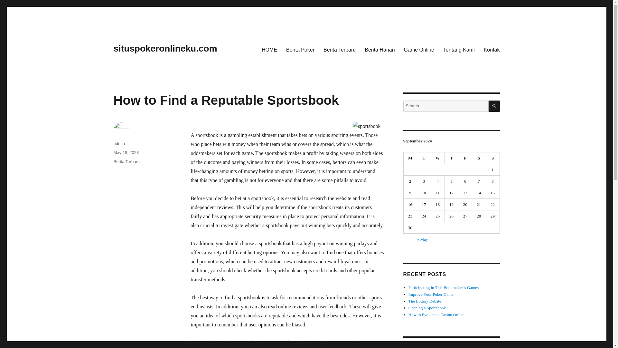 Image resolution: width=618 pixels, height=348 pixels. I want to click on SEARCH, so click(494, 106).